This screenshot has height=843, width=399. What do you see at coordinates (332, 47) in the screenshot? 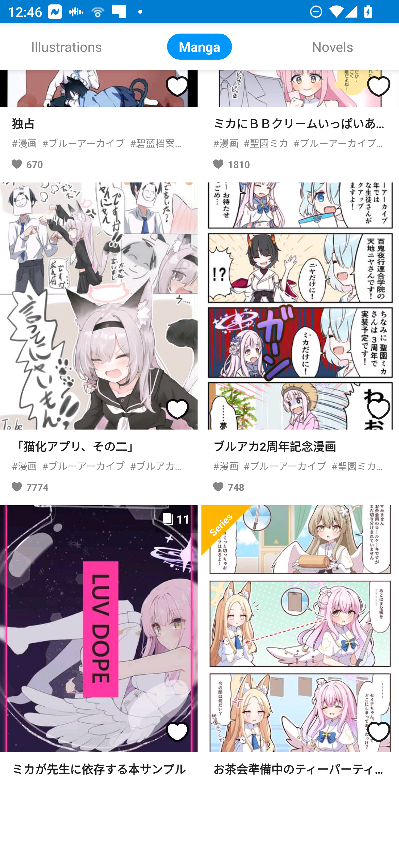
I see `Novels` at bounding box center [332, 47].